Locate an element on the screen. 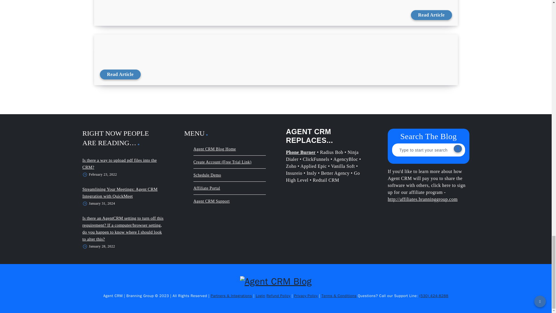  Agent CRM Support is located at coordinates (211, 201).